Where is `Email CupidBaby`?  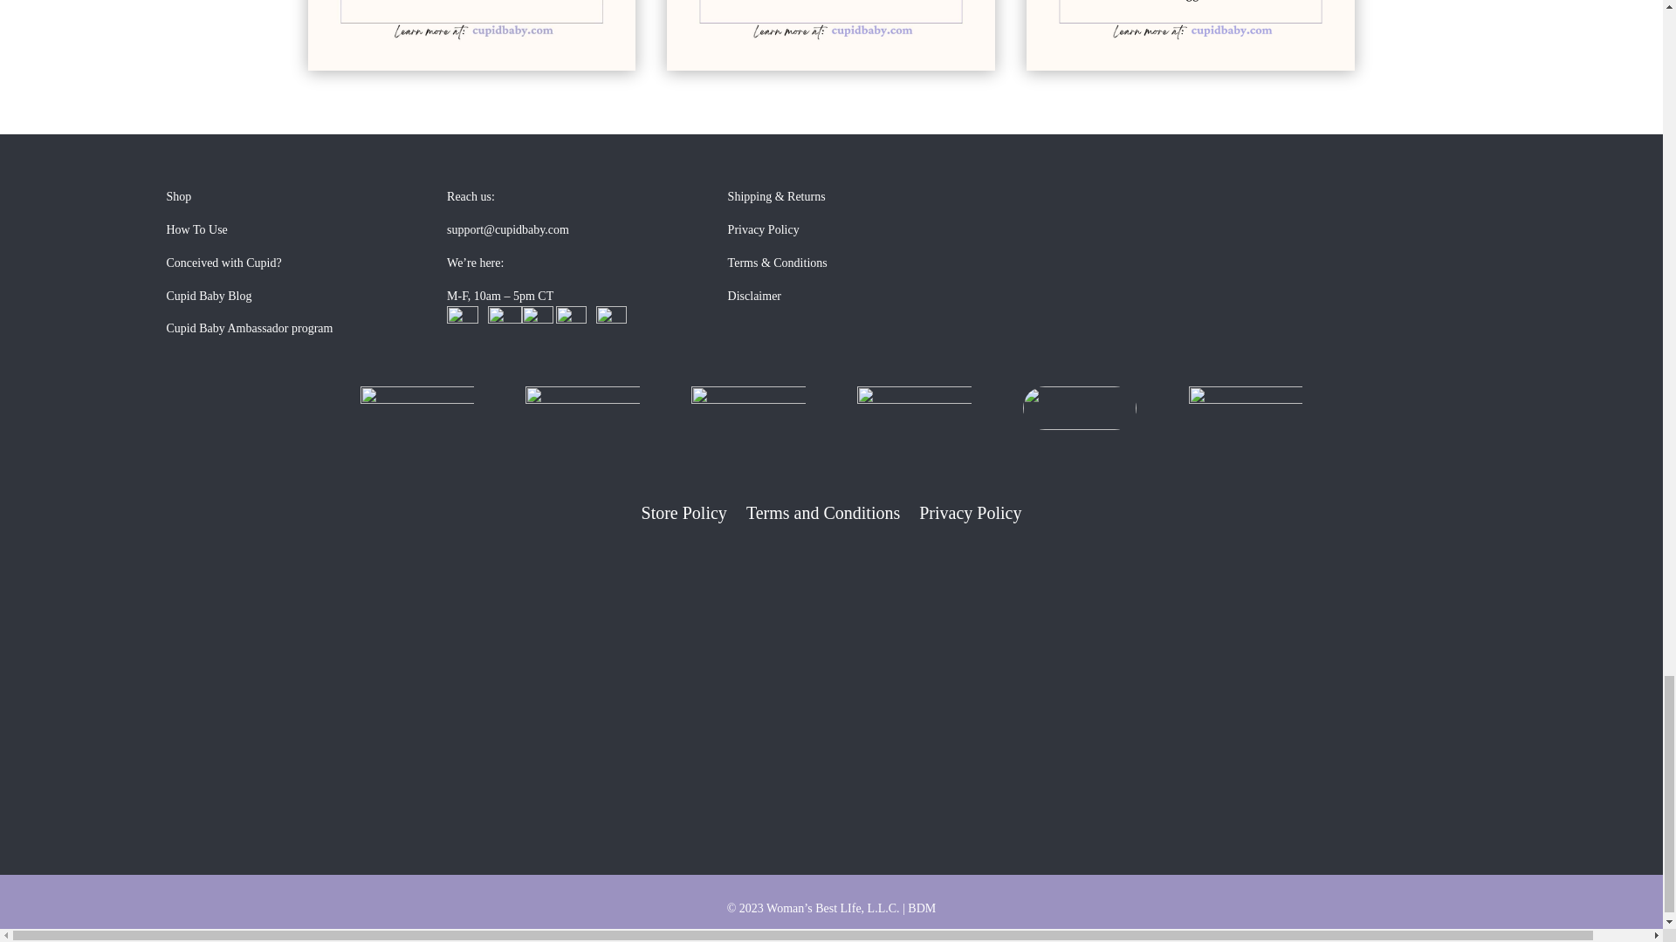 Email CupidBaby is located at coordinates (463, 319).